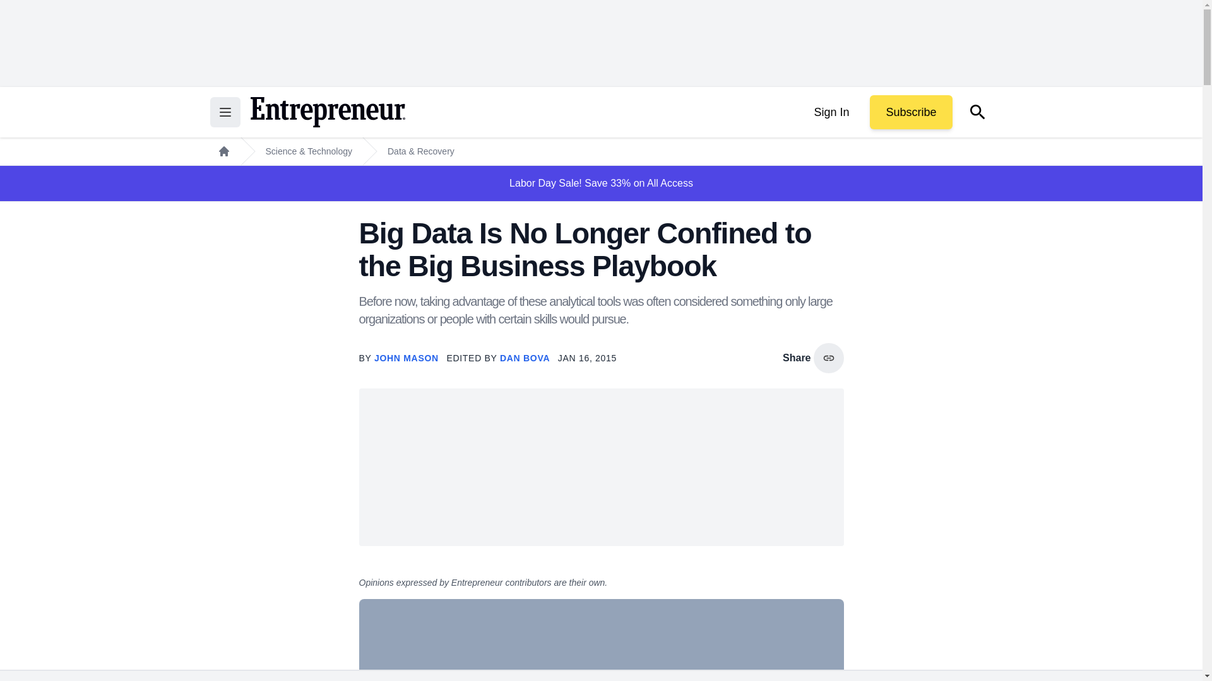  What do you see at coordinates (831, 112) in the screenshot?
I see `Sign In` at bounding box center [831, 112].